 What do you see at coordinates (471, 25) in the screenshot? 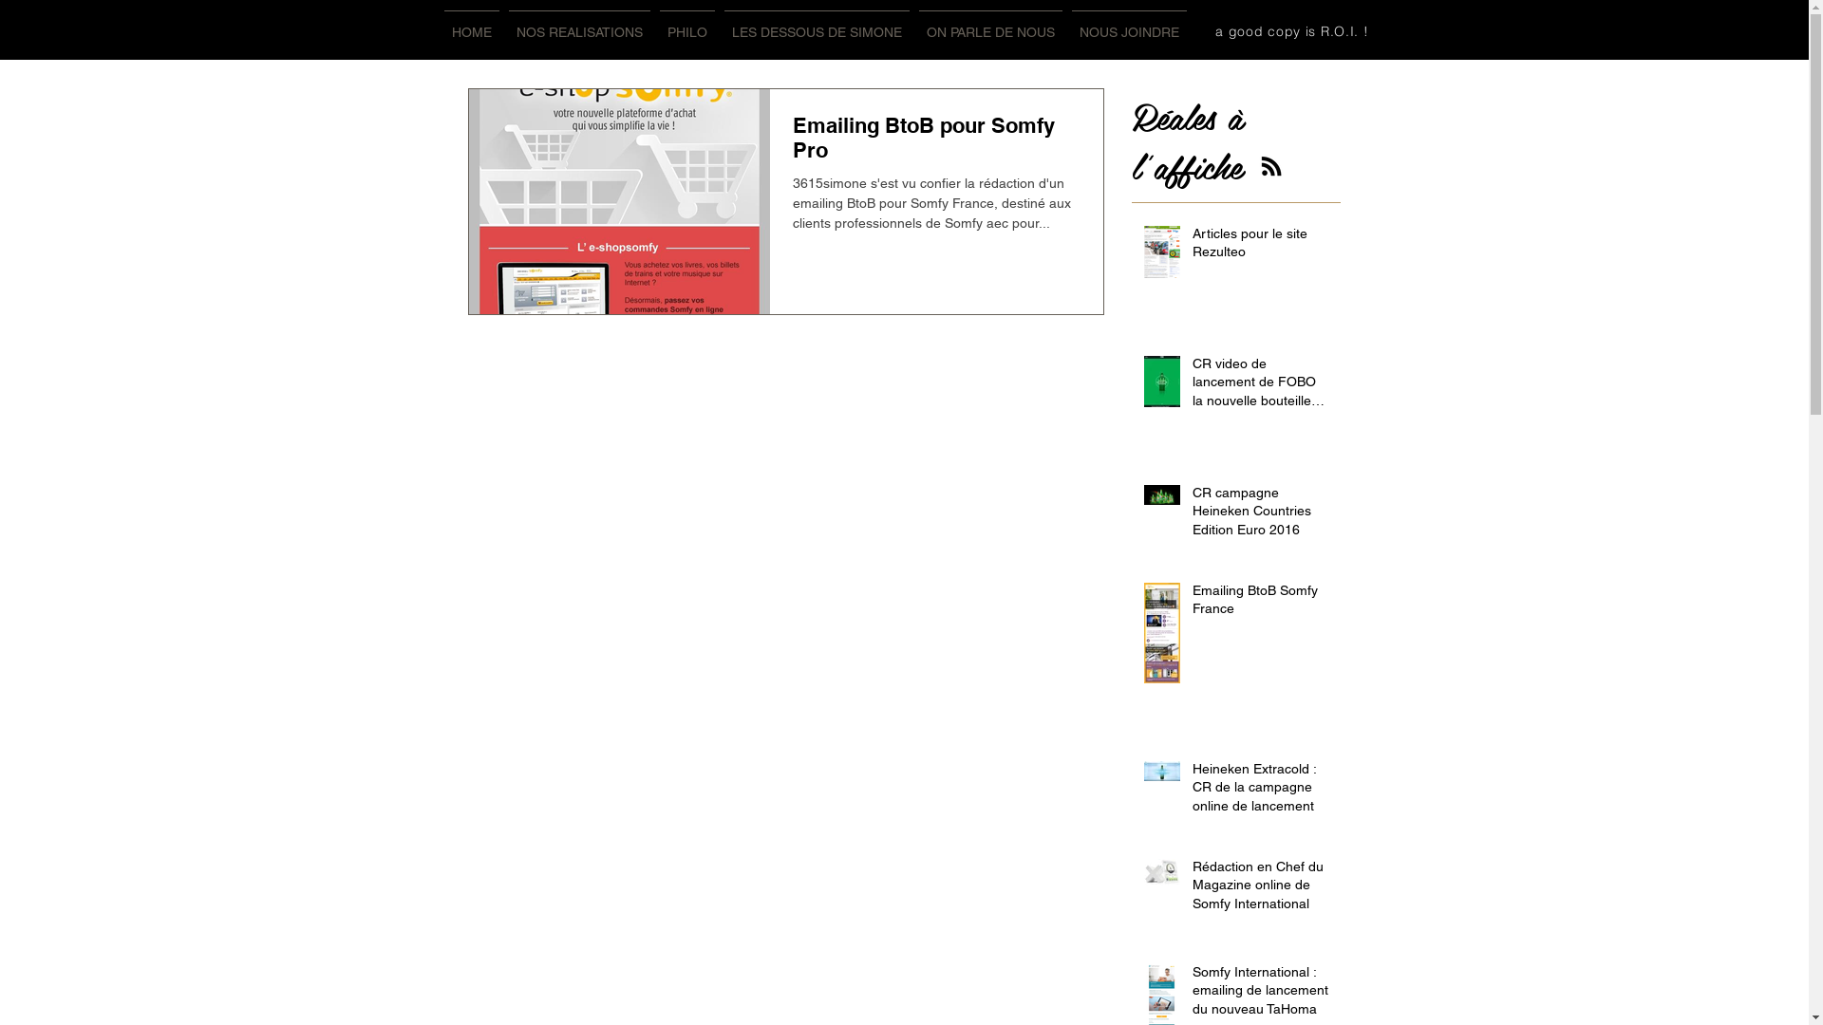
I see `HOME` at bounding box center [471, 25].